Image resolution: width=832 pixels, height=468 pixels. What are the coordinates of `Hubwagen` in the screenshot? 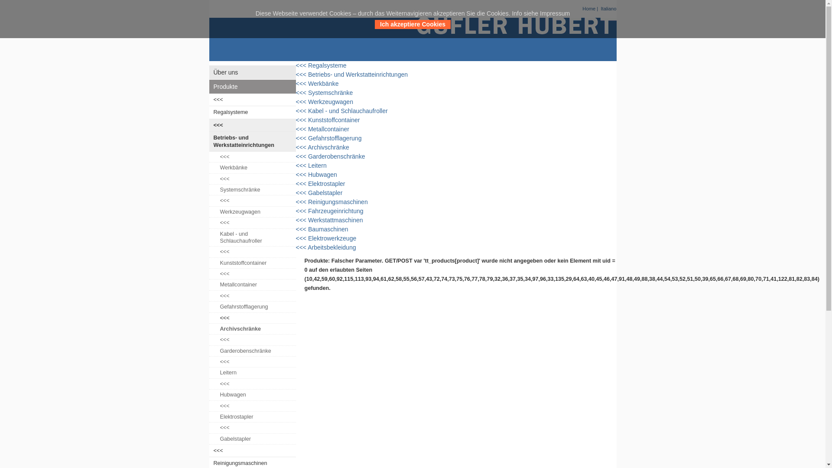 It's located at (252, 395).